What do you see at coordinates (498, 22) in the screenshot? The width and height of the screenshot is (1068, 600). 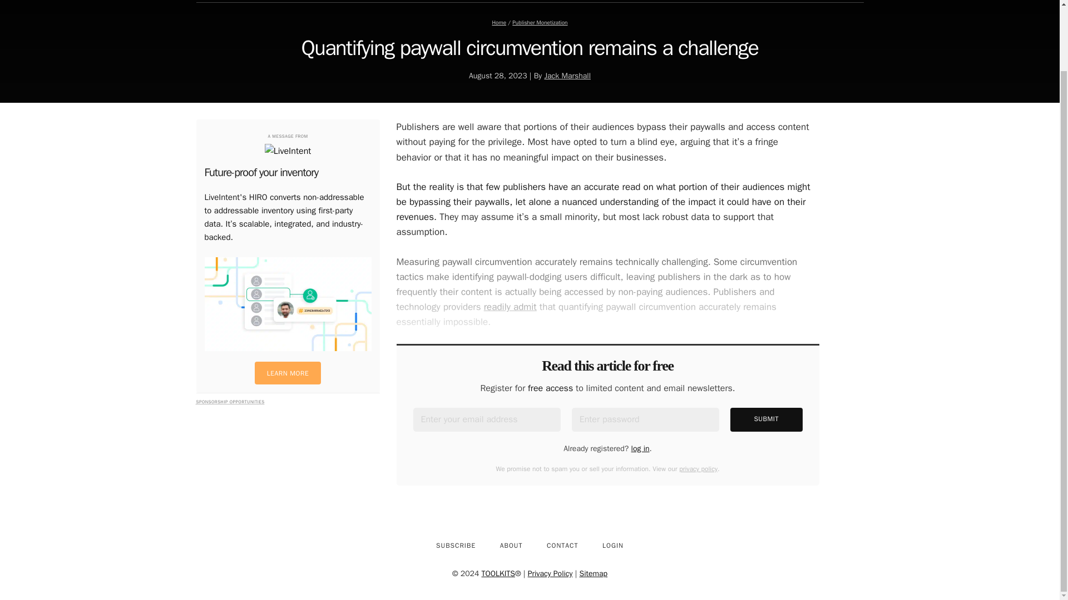 I see `Home` at bounding box center [498, 22].